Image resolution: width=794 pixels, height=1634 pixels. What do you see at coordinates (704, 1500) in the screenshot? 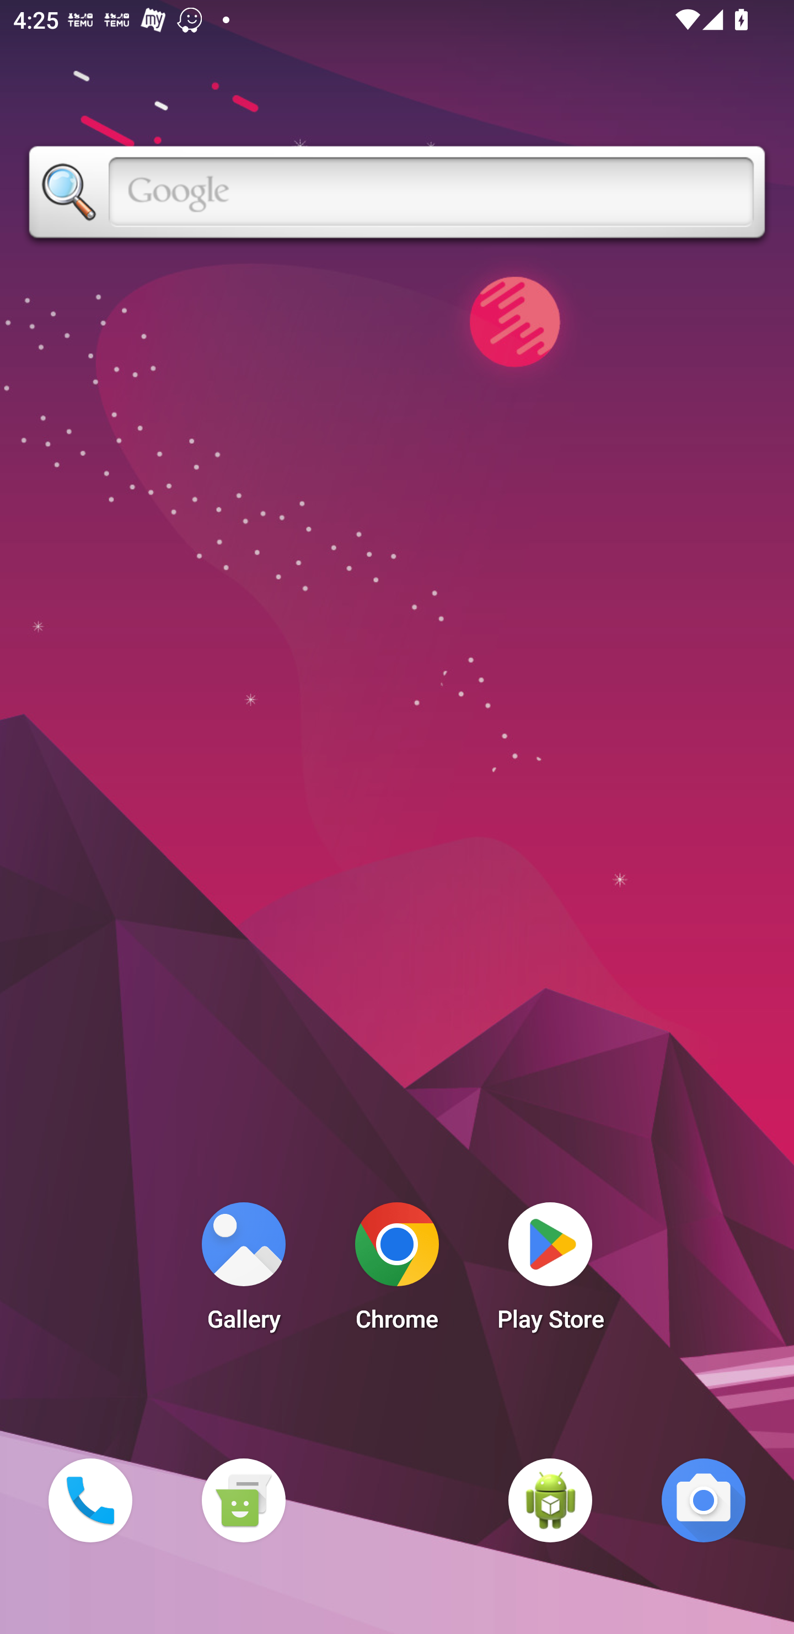
I see `Camera` at bounding box center [704, 1500].